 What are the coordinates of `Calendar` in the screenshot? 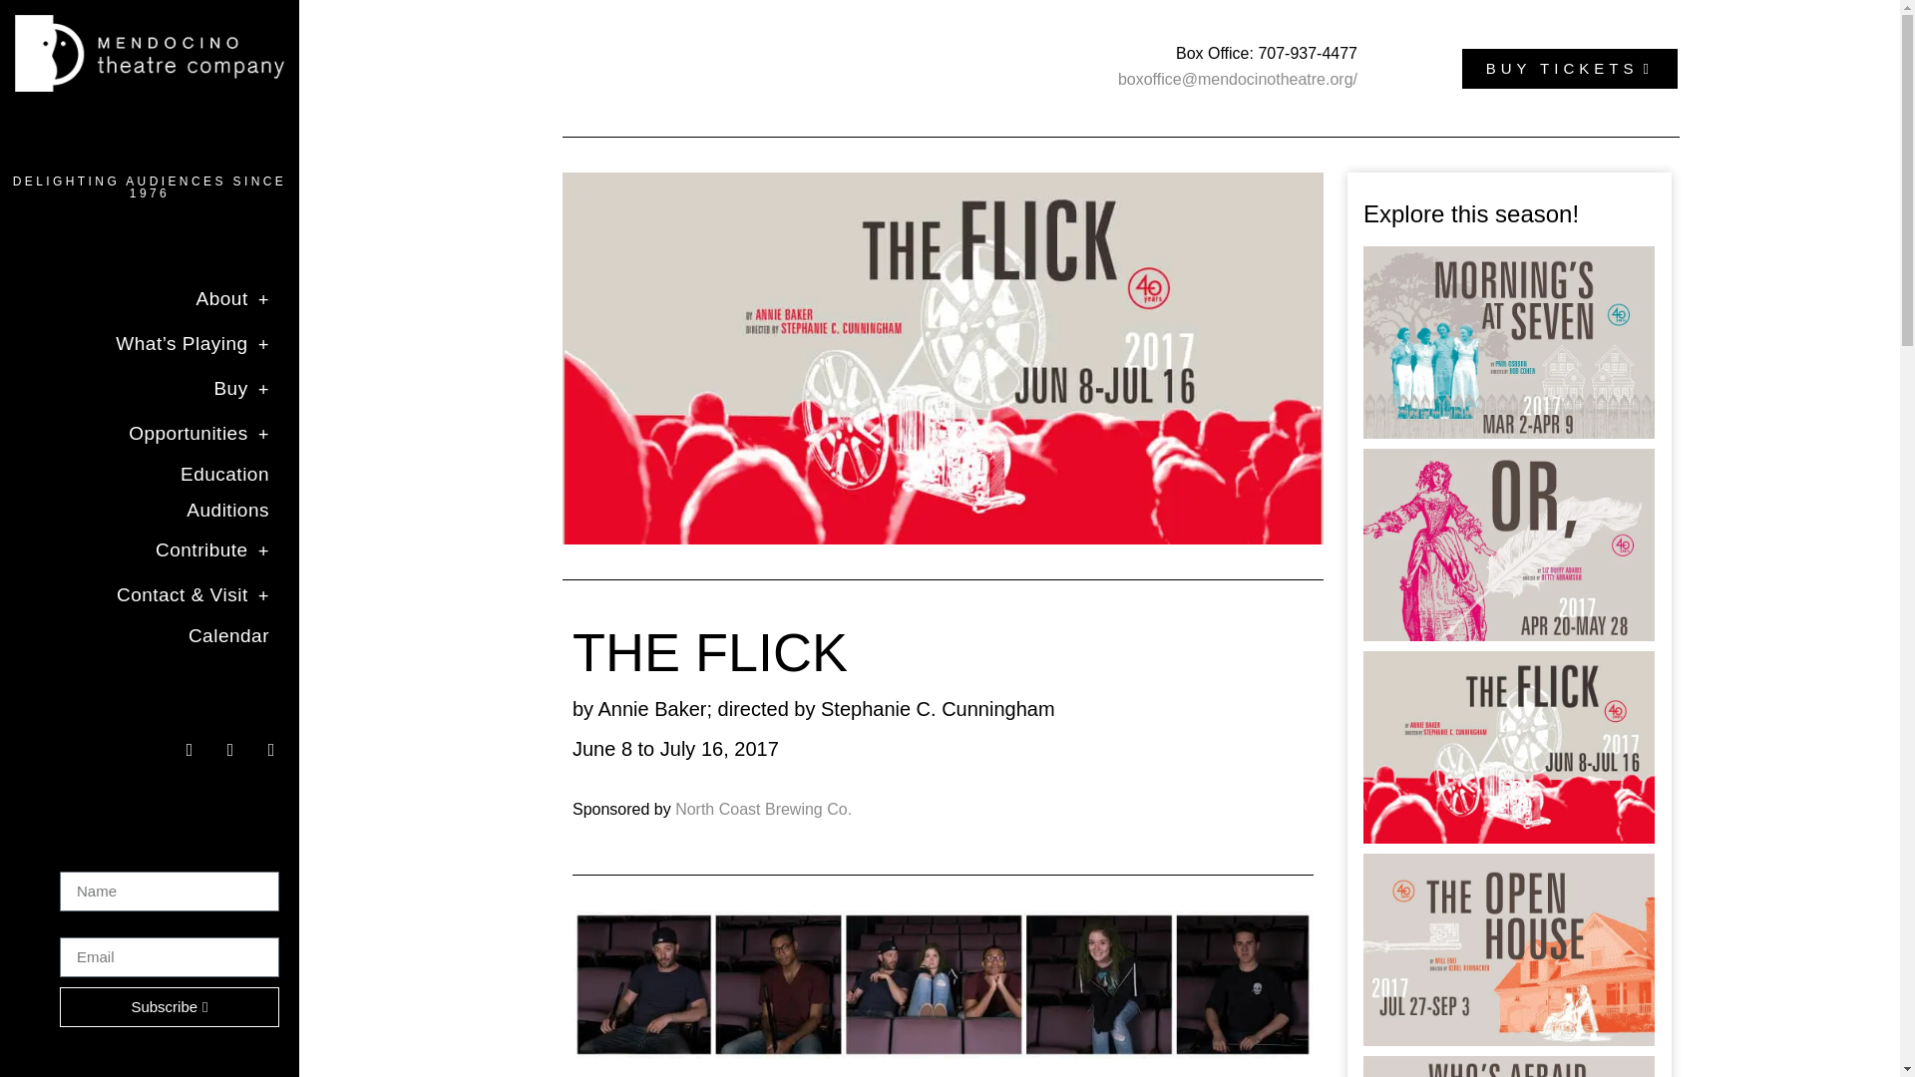 It's located at (149, 635).